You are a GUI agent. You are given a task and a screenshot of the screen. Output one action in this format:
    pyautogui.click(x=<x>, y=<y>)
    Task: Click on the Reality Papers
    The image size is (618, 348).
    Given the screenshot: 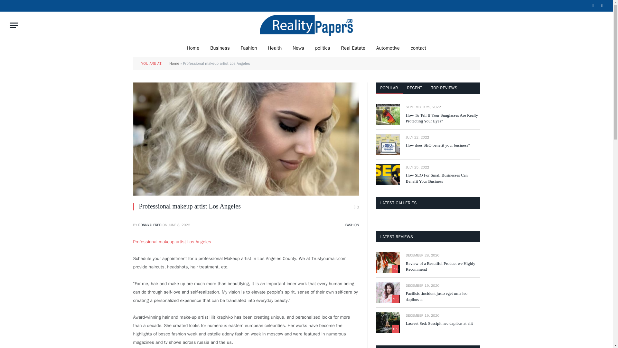 What is the action you would take?
    pyautogui.click(x=306, y=25)
    